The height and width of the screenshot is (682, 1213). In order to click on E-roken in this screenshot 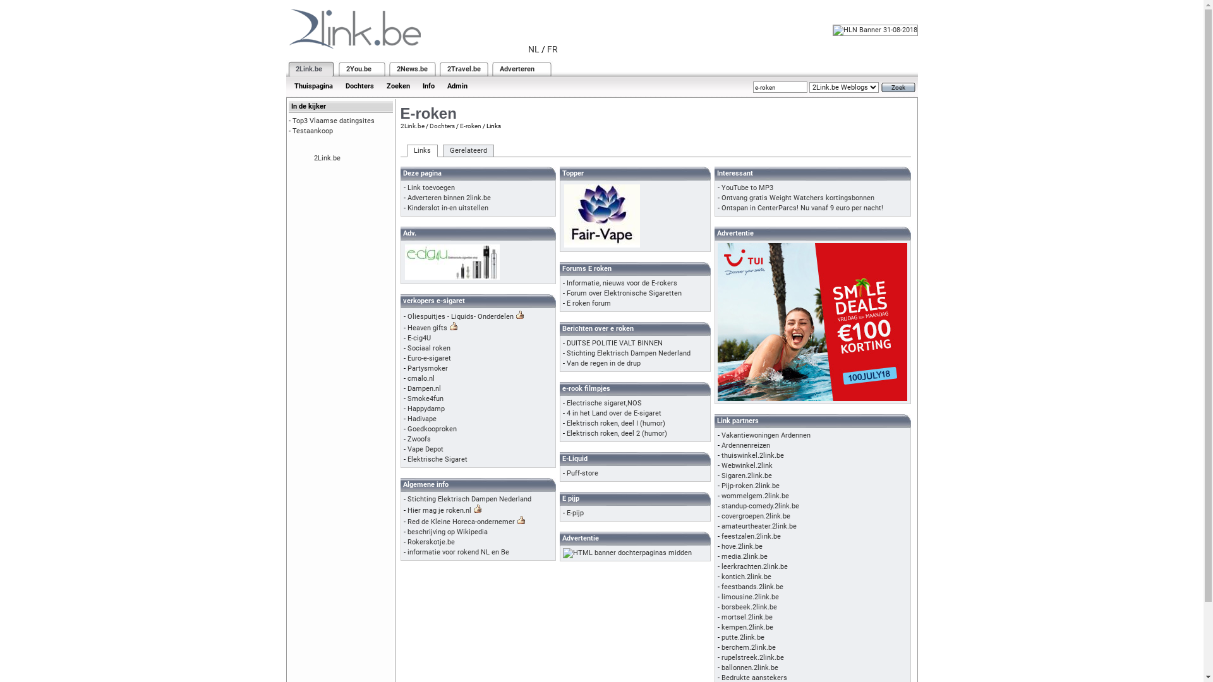, I will do `click(471, 126)`.